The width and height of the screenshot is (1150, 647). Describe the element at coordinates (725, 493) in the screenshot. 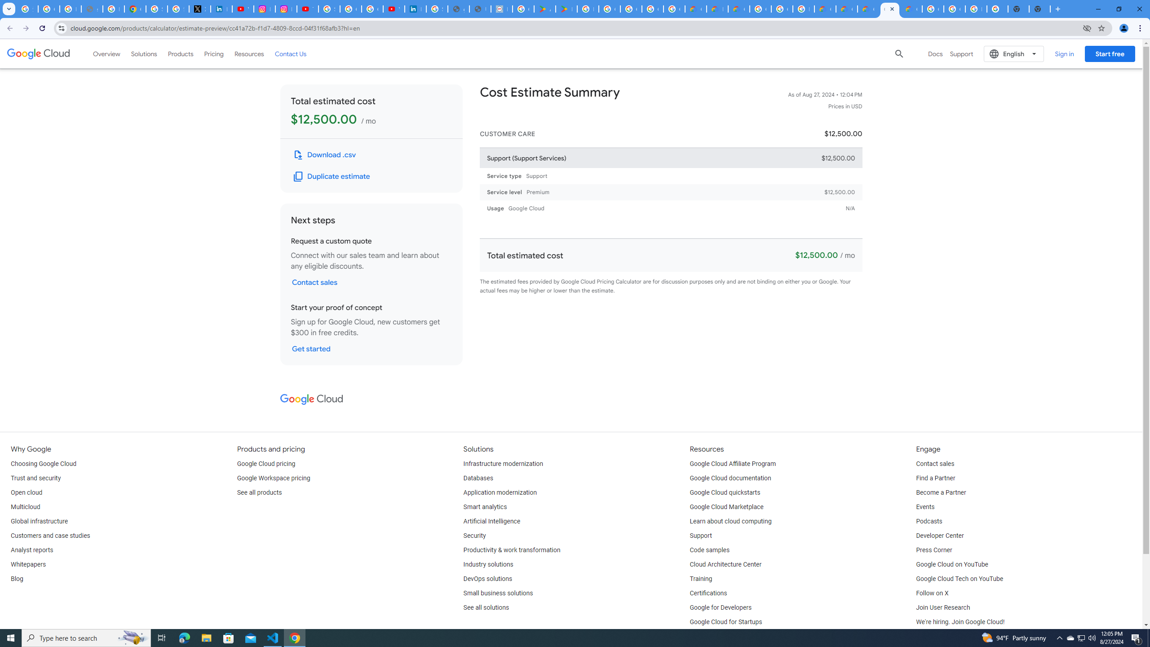

I see `Google Cloud quickstarts` at that location.